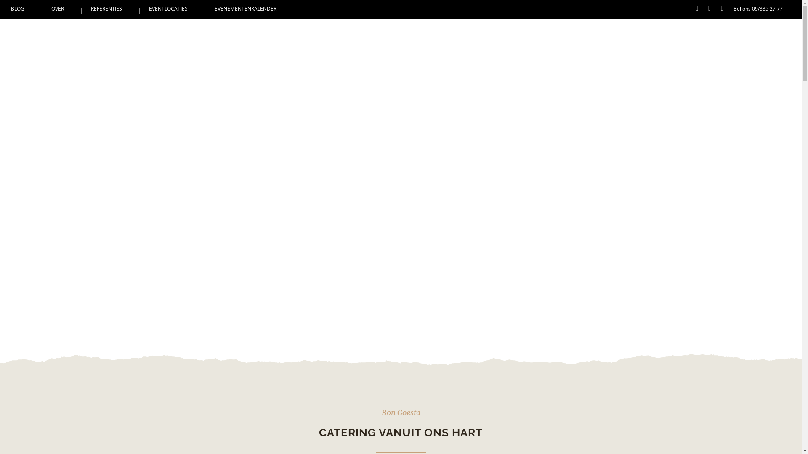 Image resolution: width=808 pixels, height=454 pixels. I want to click on VACATURES, so click(715, 34).